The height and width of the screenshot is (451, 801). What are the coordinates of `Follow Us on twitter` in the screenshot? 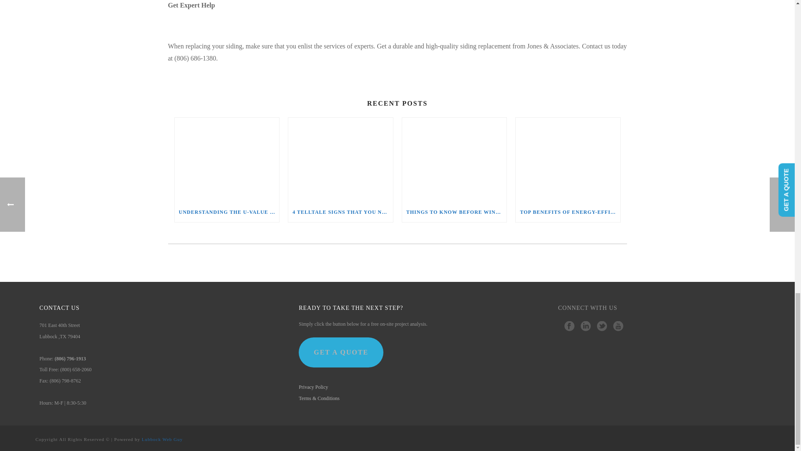 It's located at (602, 326).